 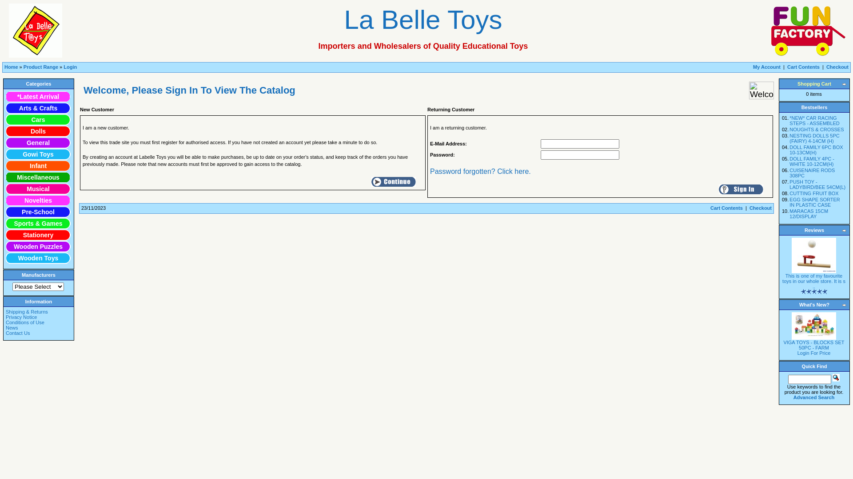 What do you see at coordinates (481, 171) in the screenshot?
I see `Password forgotten? Click here.` at bounding box center [481, 171].